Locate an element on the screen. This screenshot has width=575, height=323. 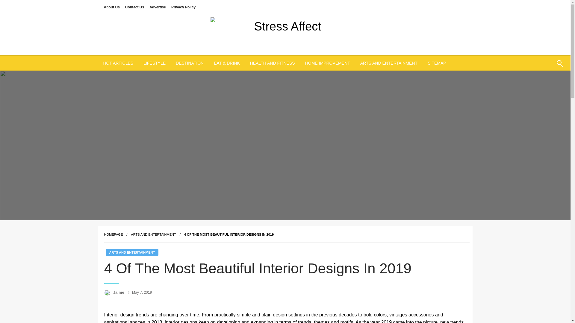
ARTS AND ENTERTAINMENT is located at coordinates (389, 63).